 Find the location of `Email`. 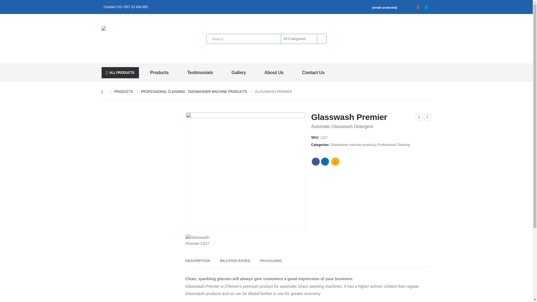

Email is located at coordinates (335, 162).